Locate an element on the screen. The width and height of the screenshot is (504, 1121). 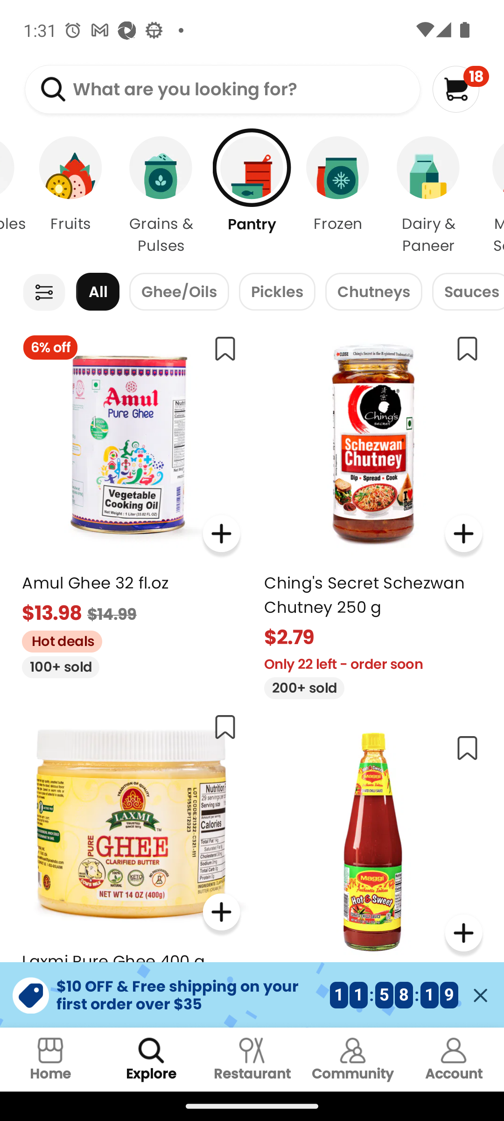
Hot deals is located at coordinates (57, 639).